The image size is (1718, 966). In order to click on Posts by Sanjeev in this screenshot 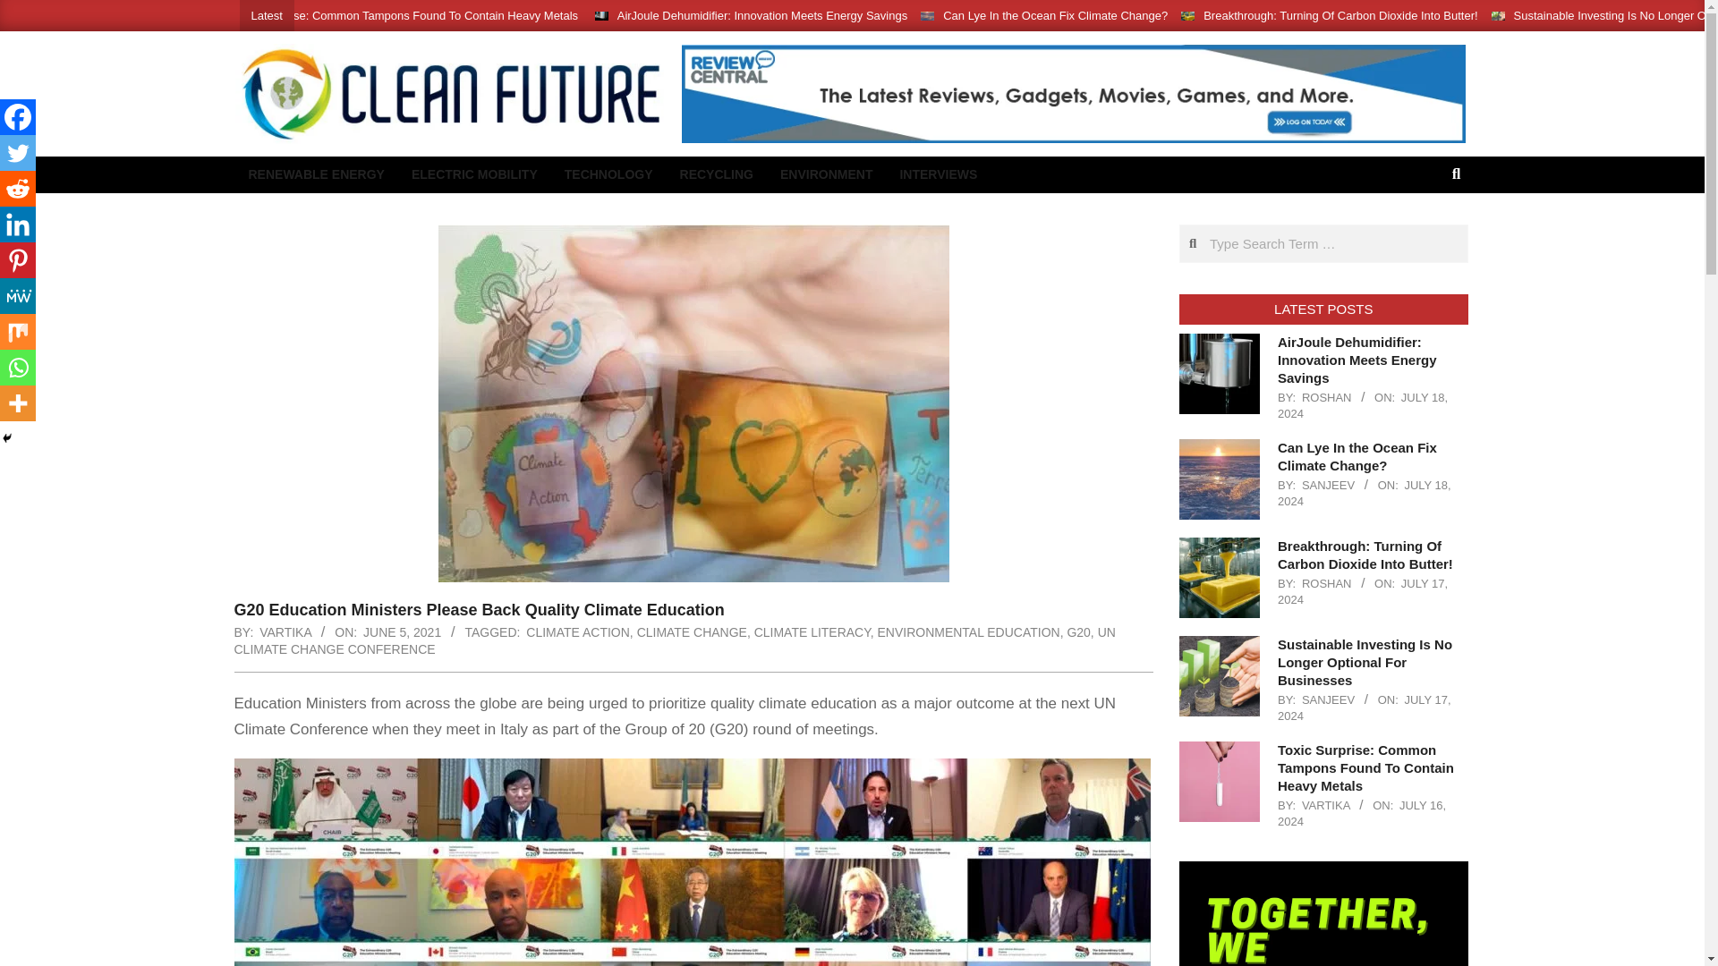, I will do `click(1328, 485)`.